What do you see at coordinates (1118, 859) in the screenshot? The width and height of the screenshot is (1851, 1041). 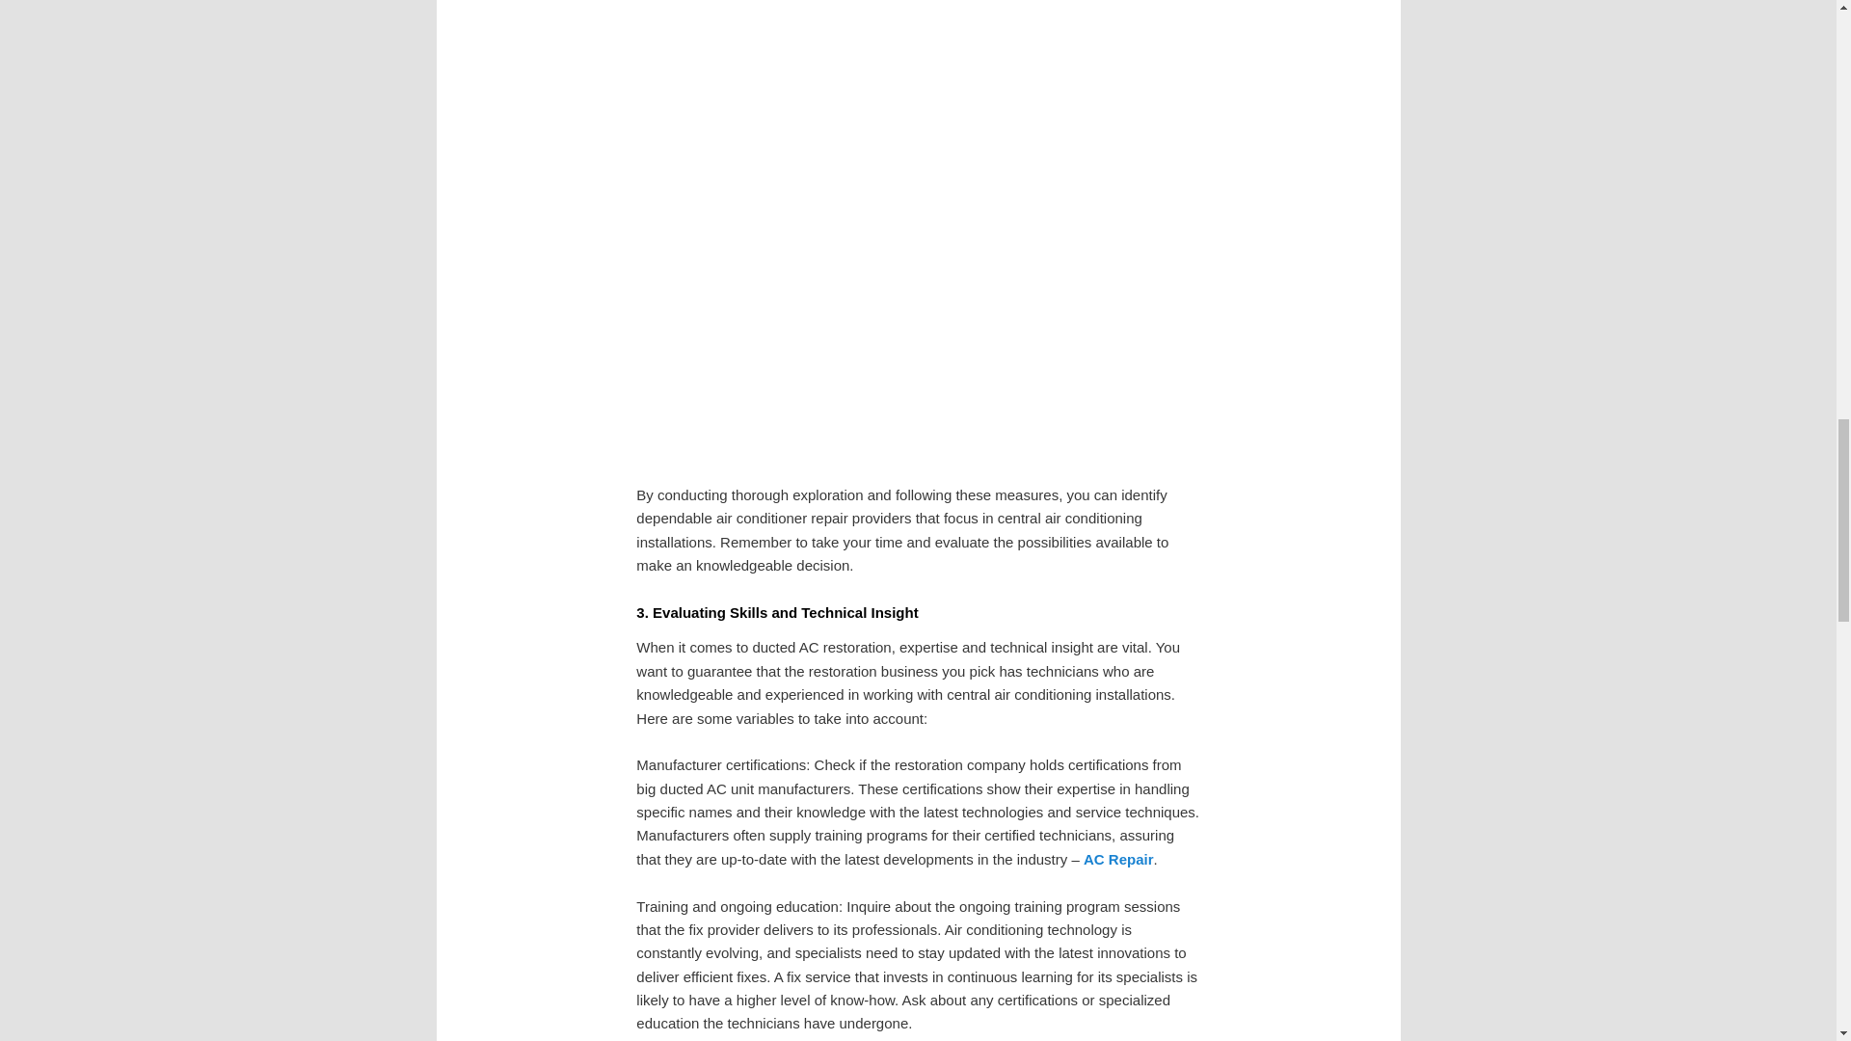 I see `AC Repair` at bounding box center [1118, 859].